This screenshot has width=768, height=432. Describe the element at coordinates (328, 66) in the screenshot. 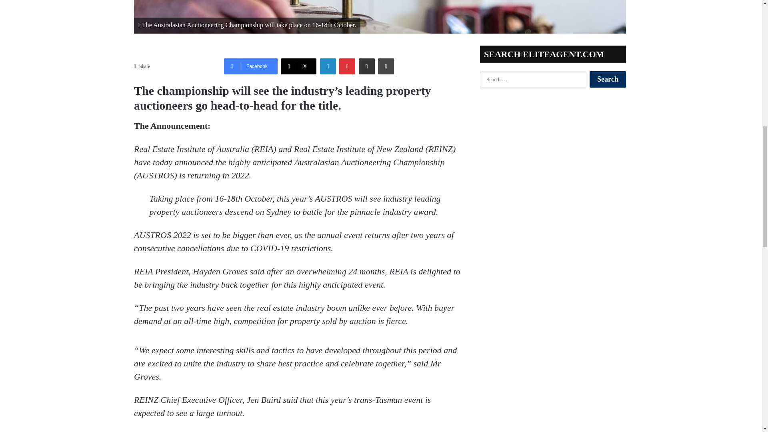

I see `LinkedIn` at that location.